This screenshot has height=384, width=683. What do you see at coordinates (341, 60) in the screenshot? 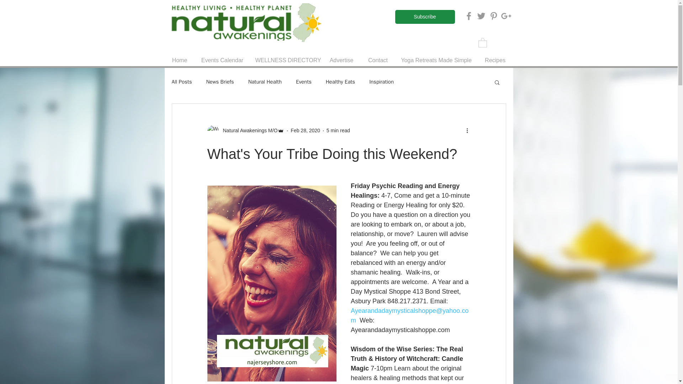
I see `Advertise` at bounding box center [341, 60].